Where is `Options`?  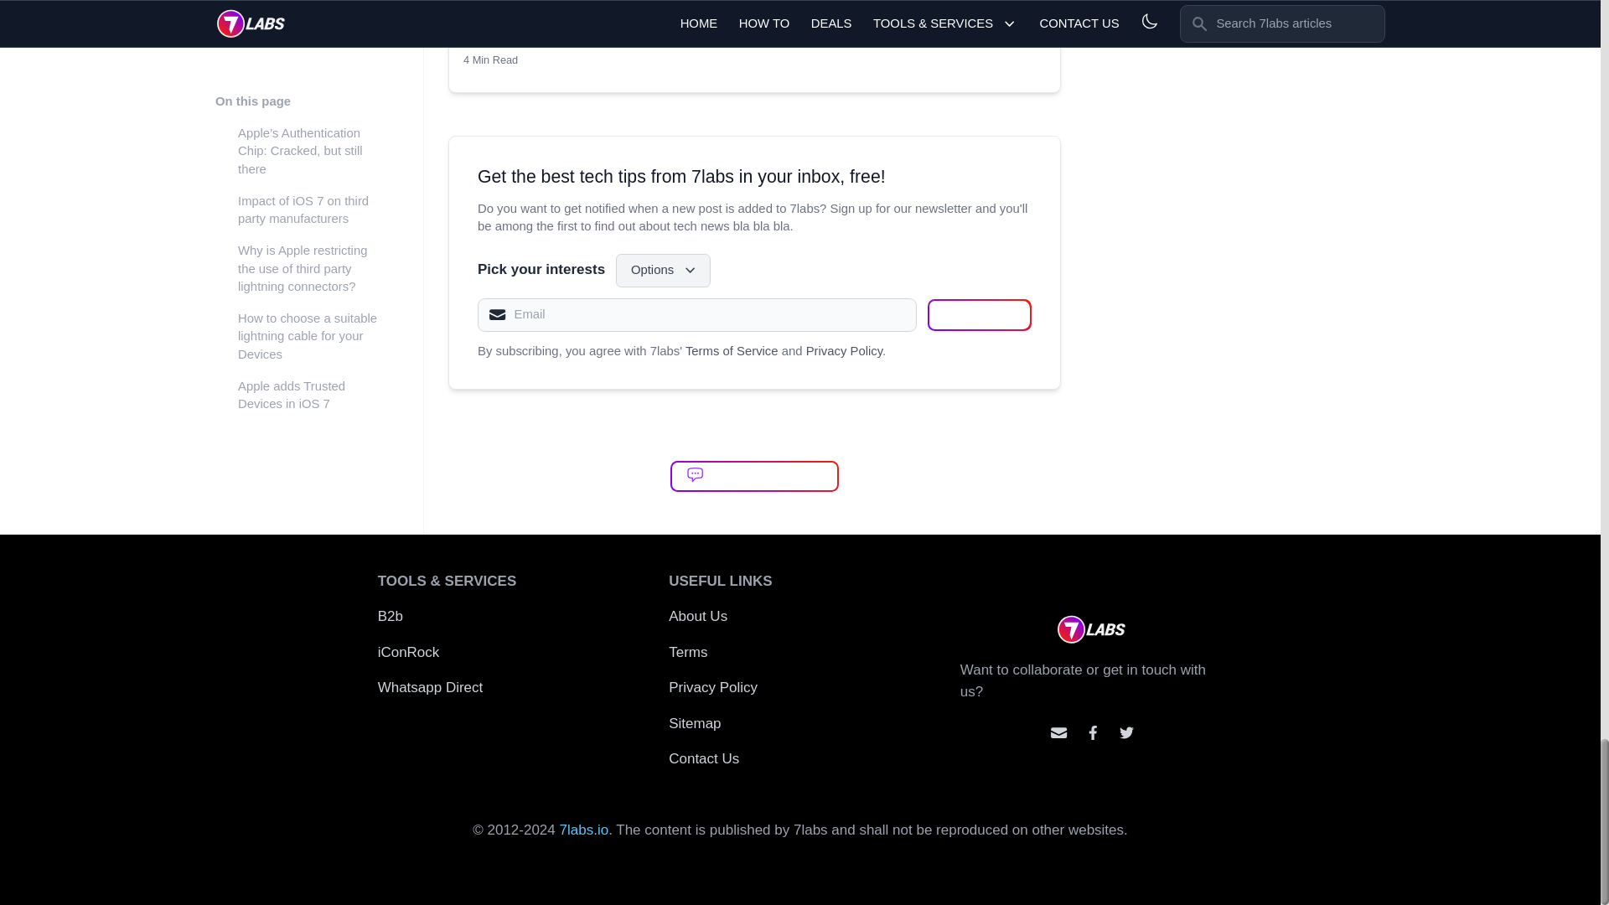 Options is located at coordinates (754, 8).